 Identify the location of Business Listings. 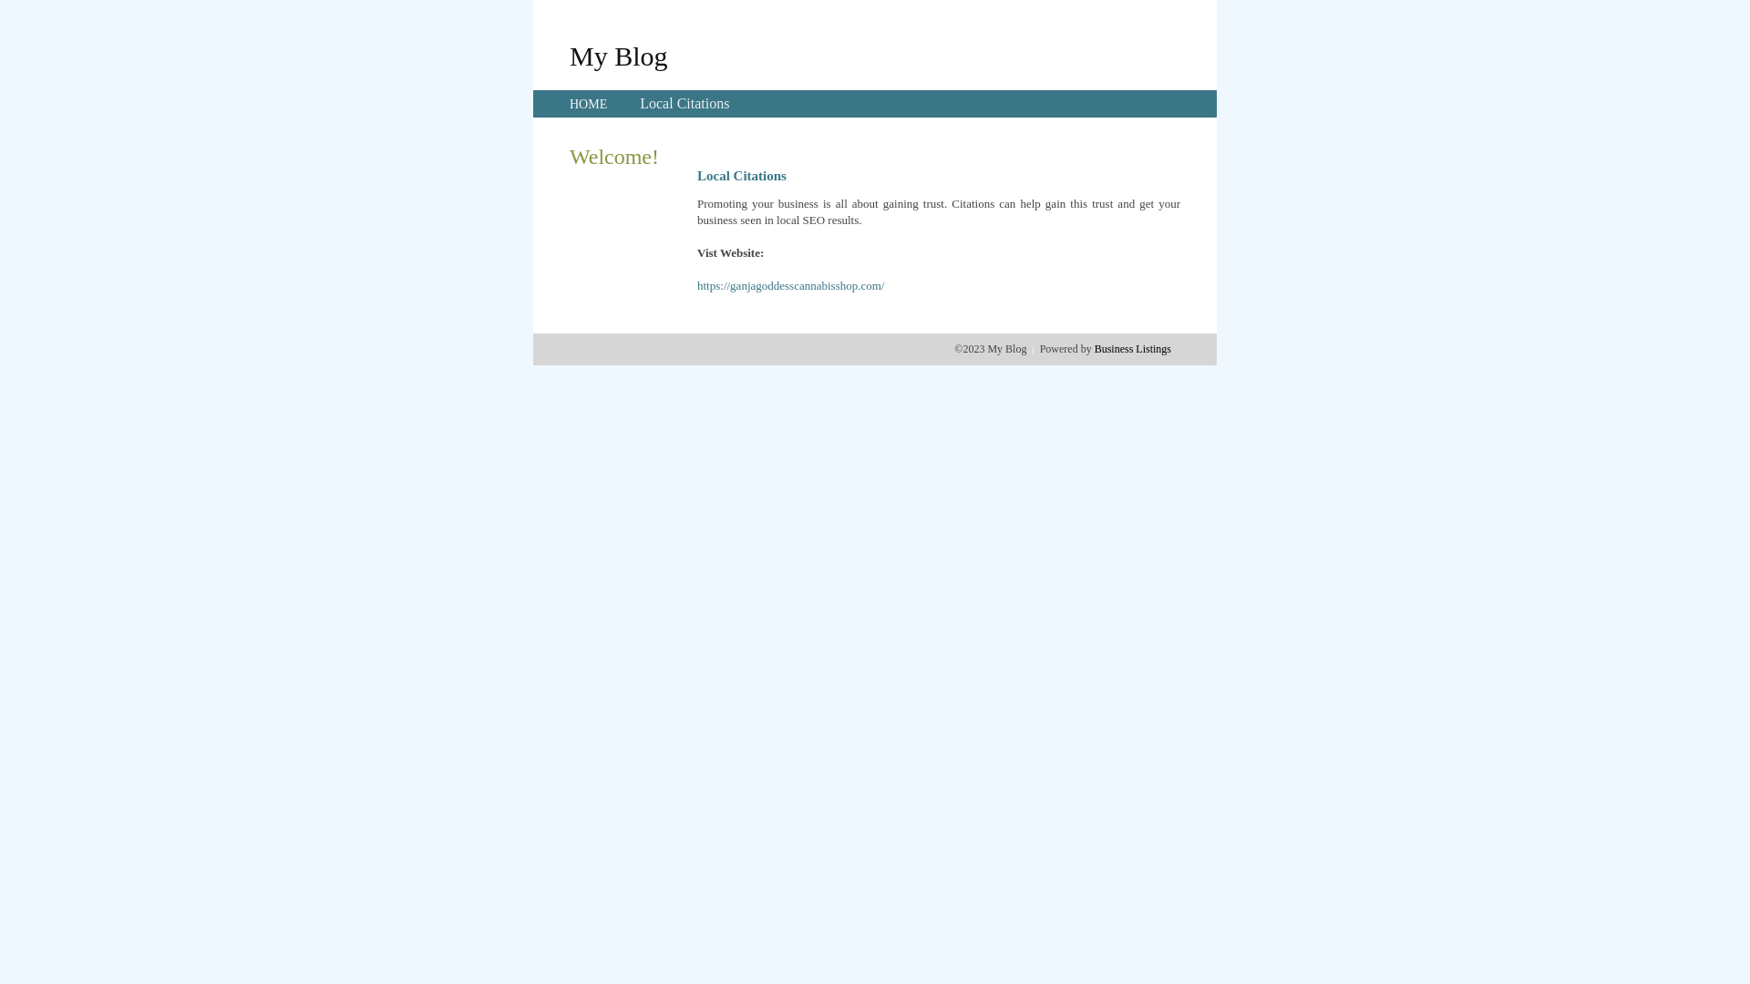
(1133, 349).